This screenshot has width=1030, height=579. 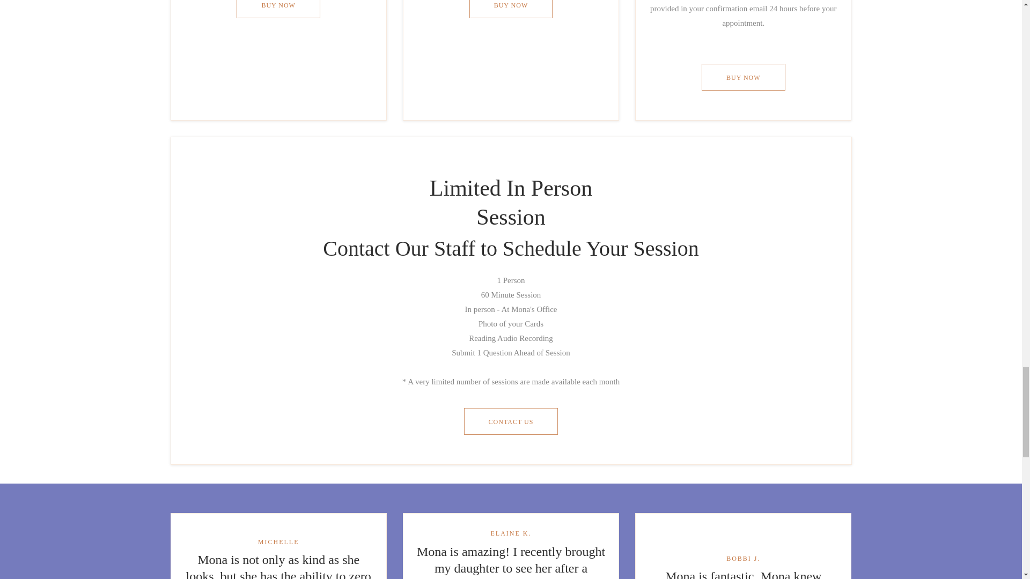 What do you see at coordinates (278, 9) in the screenshot?
I see `BUY NOW` at bounding box center [278, 9].